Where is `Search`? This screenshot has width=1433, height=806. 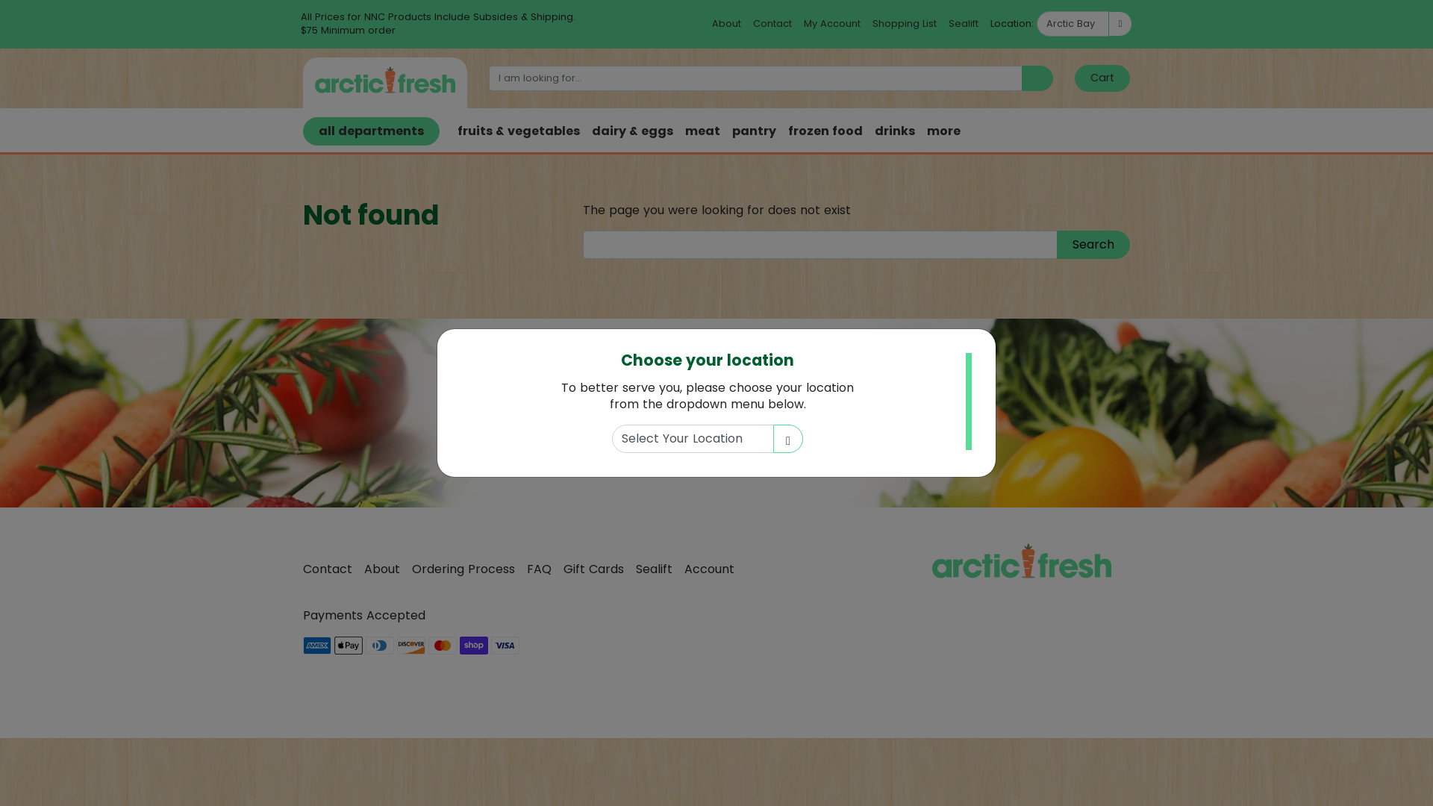
Search is located at coordinates (1093, 245).